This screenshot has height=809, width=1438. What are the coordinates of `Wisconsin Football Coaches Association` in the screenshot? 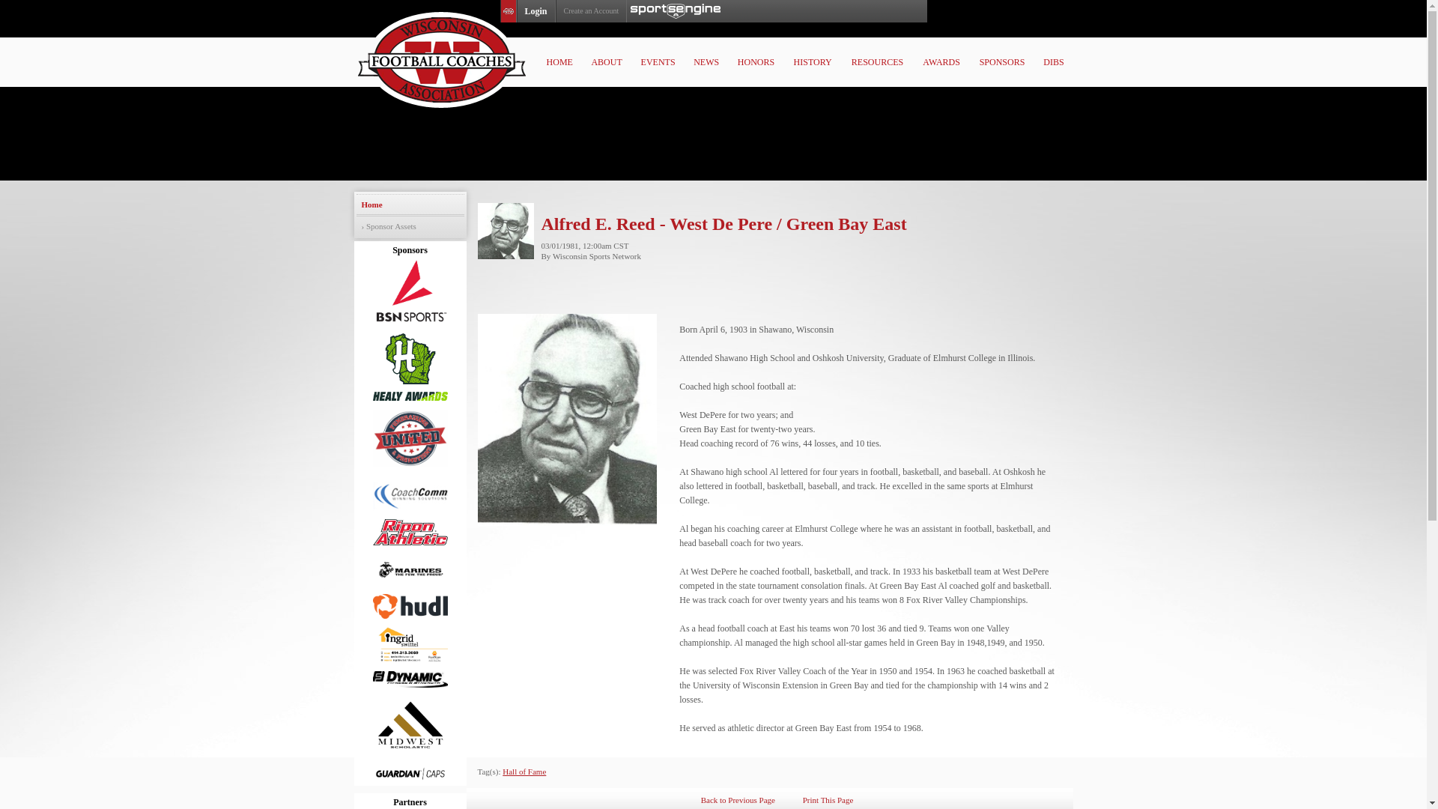 It's located at (723, 46).